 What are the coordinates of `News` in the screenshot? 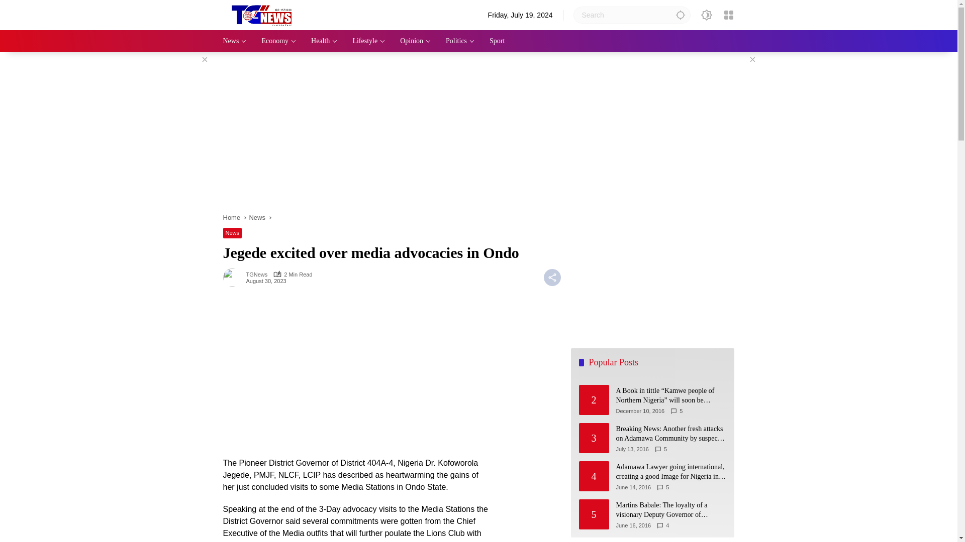 It's located at (257, 217).